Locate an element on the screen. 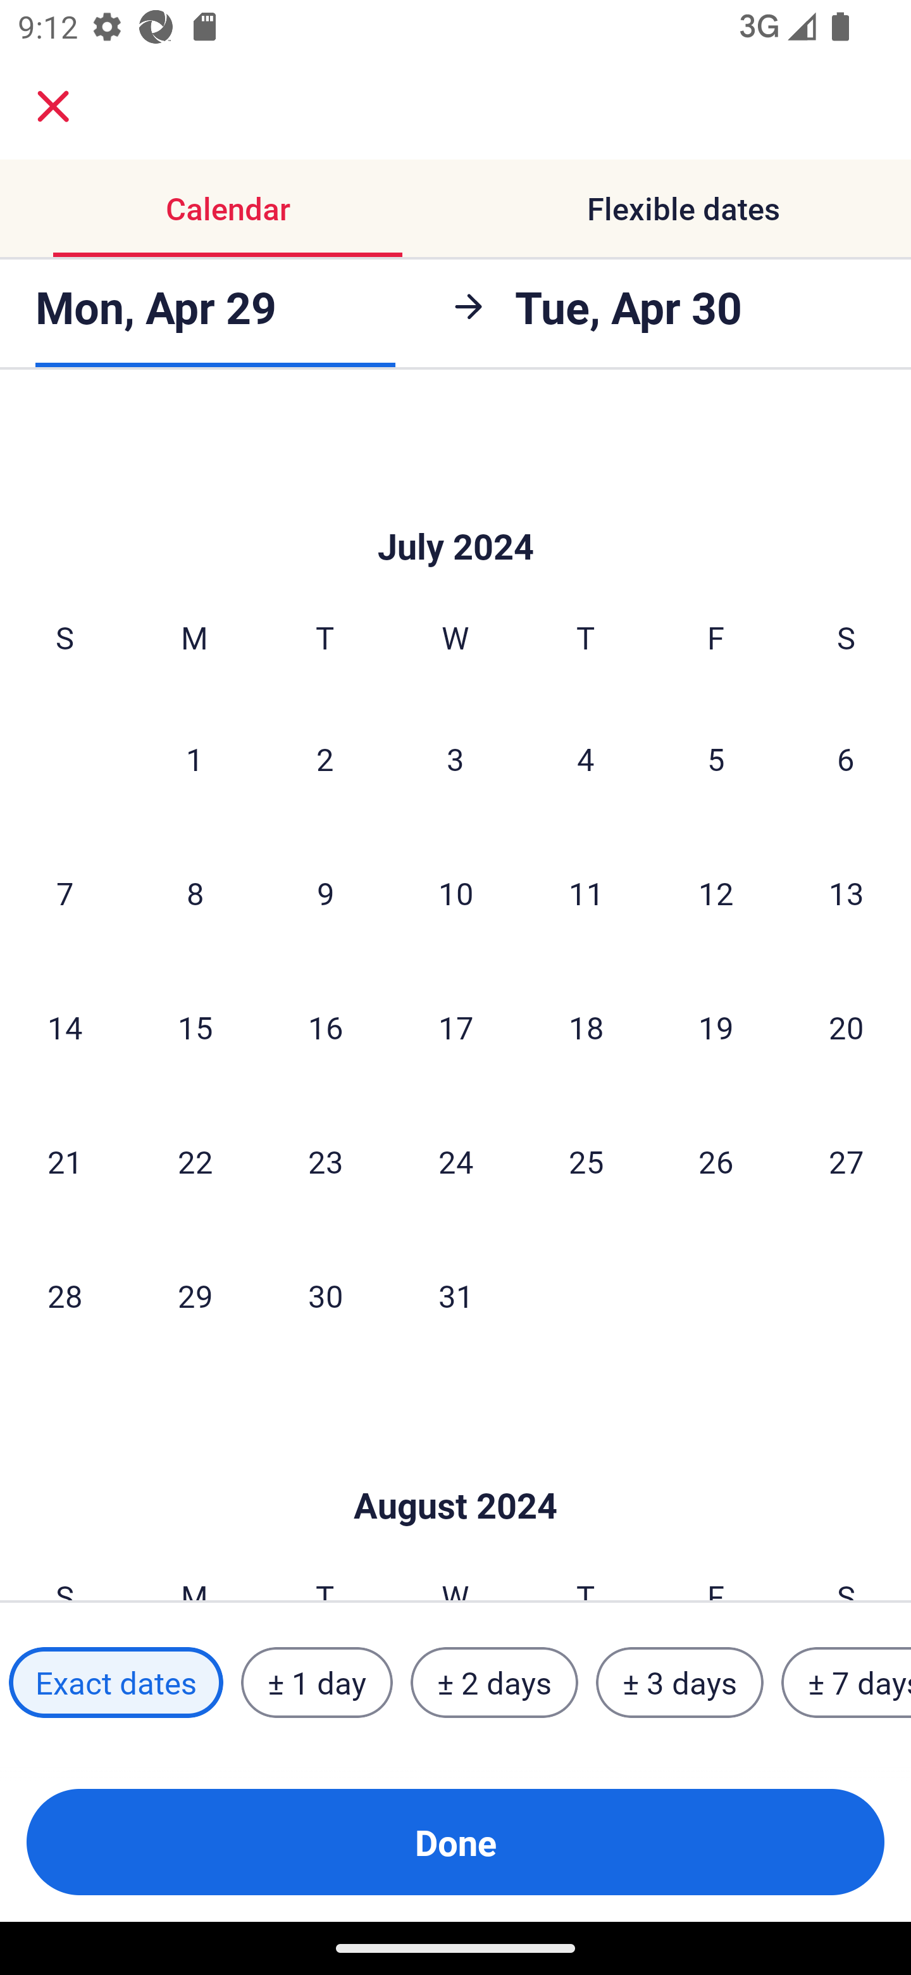 Image resolution: width=911 pixels, height=1975 pixels. 22 Monday, July 22, 2024 is located at coordinates (195, 1161).